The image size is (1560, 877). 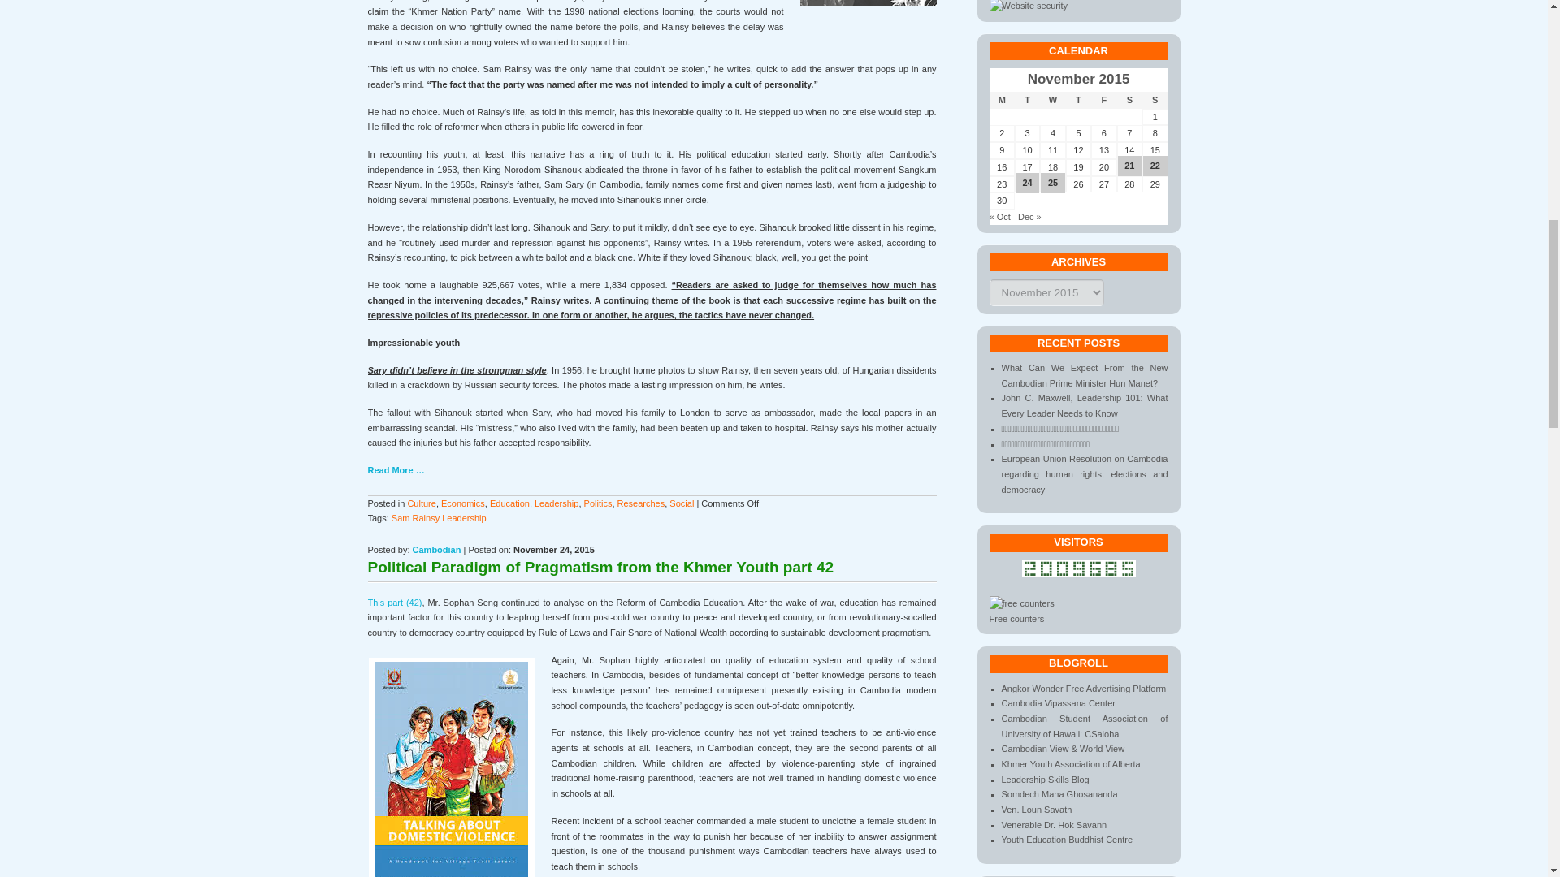 What do you see at coordinates (1002, 100) in the screenshot?
I see `Monday` at bounding box center [1002, 100].